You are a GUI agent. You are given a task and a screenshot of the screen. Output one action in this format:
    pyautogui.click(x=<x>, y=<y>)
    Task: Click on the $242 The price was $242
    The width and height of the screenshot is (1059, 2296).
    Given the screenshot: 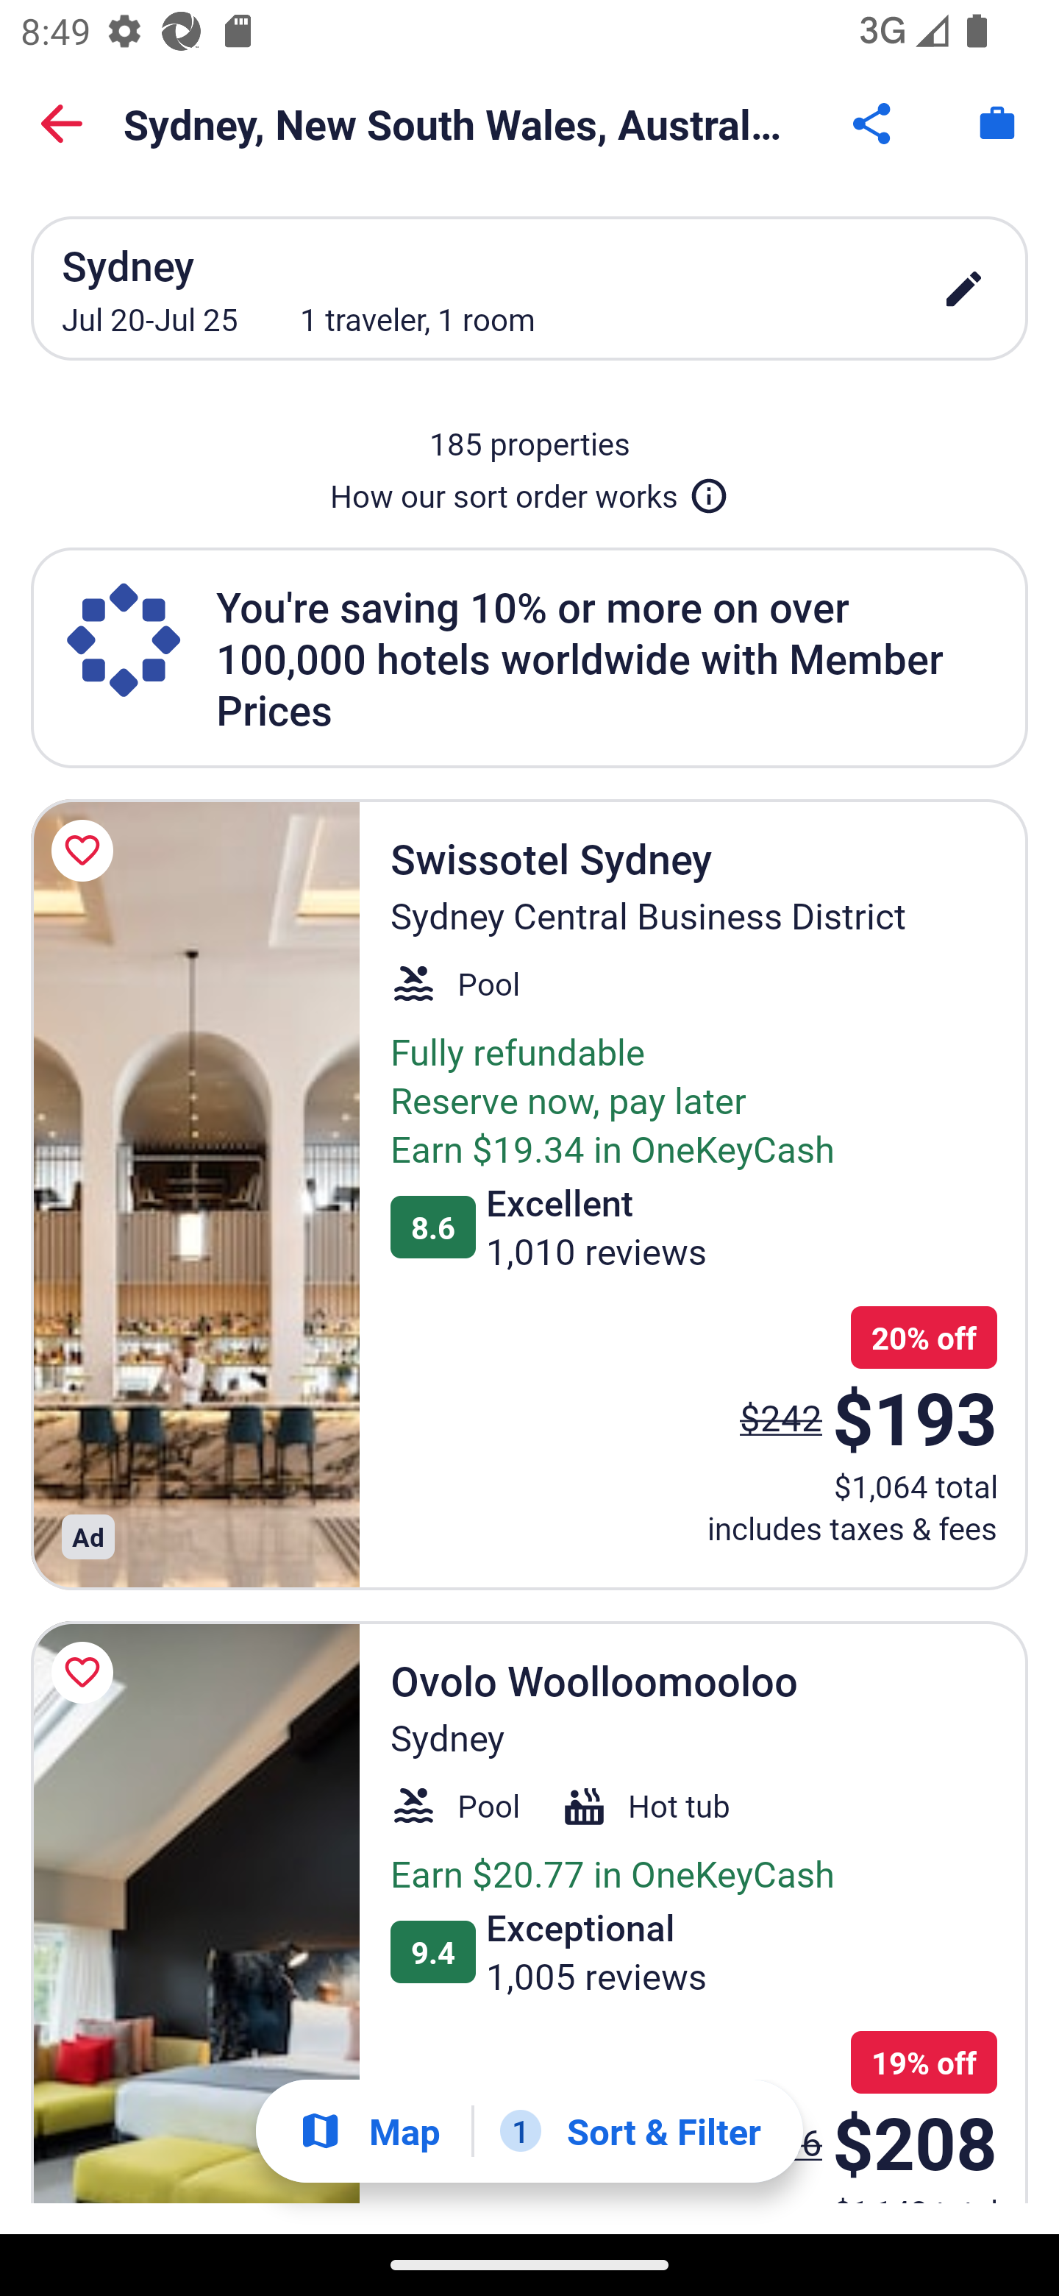 What is the action you would take?
    pyautogui.click(x=781, y=1416)
    